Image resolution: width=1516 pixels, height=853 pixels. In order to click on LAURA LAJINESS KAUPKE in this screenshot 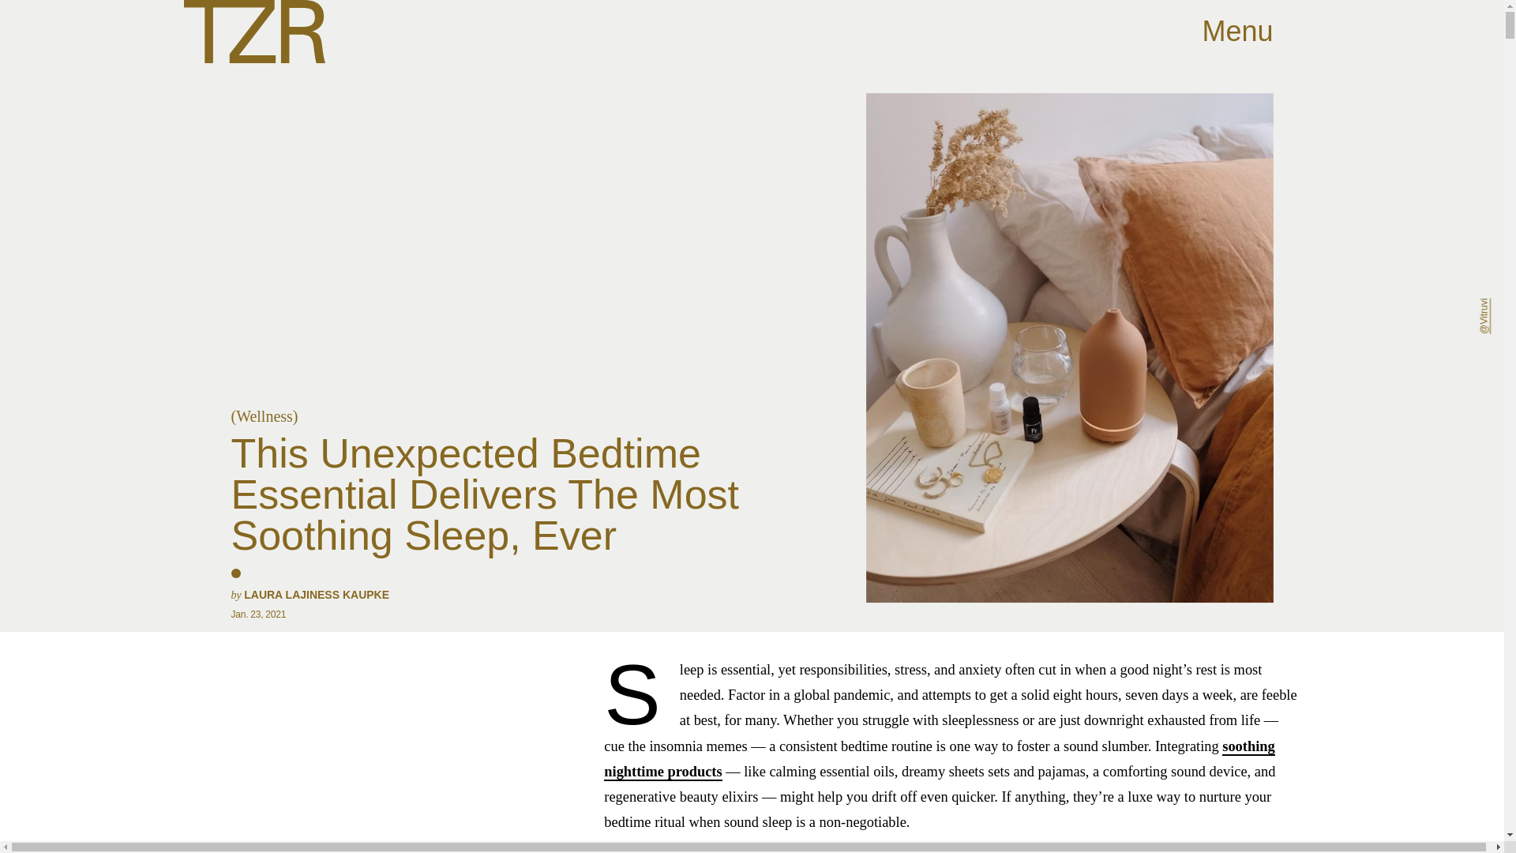, I will do `click(317, 595)`.